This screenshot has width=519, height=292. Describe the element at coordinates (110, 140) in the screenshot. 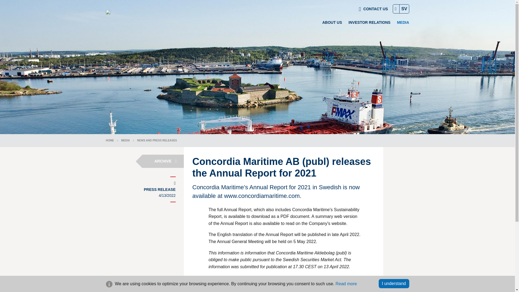

I see `HOME` at that location.